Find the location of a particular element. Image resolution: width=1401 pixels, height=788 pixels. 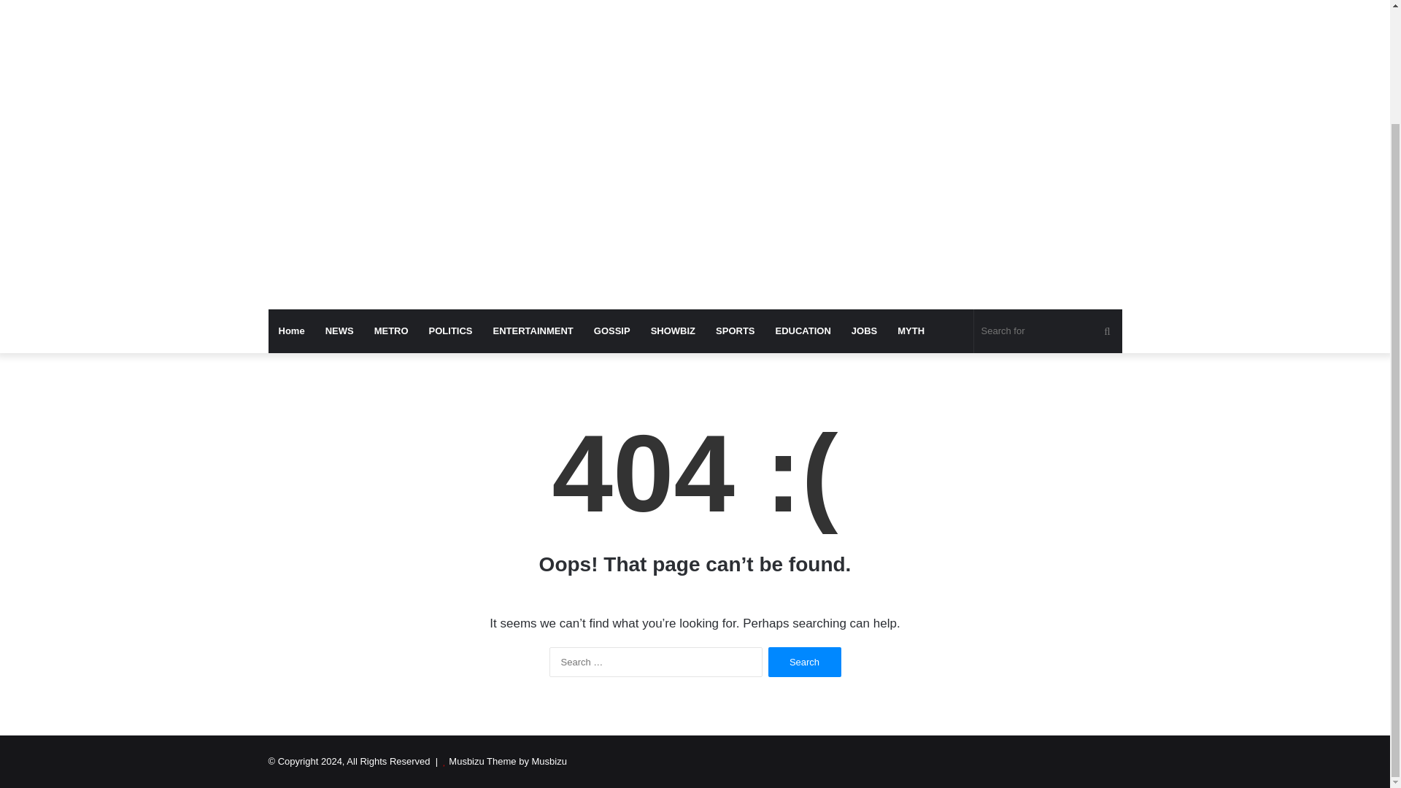

METRO is located at coordinates (391, 331).